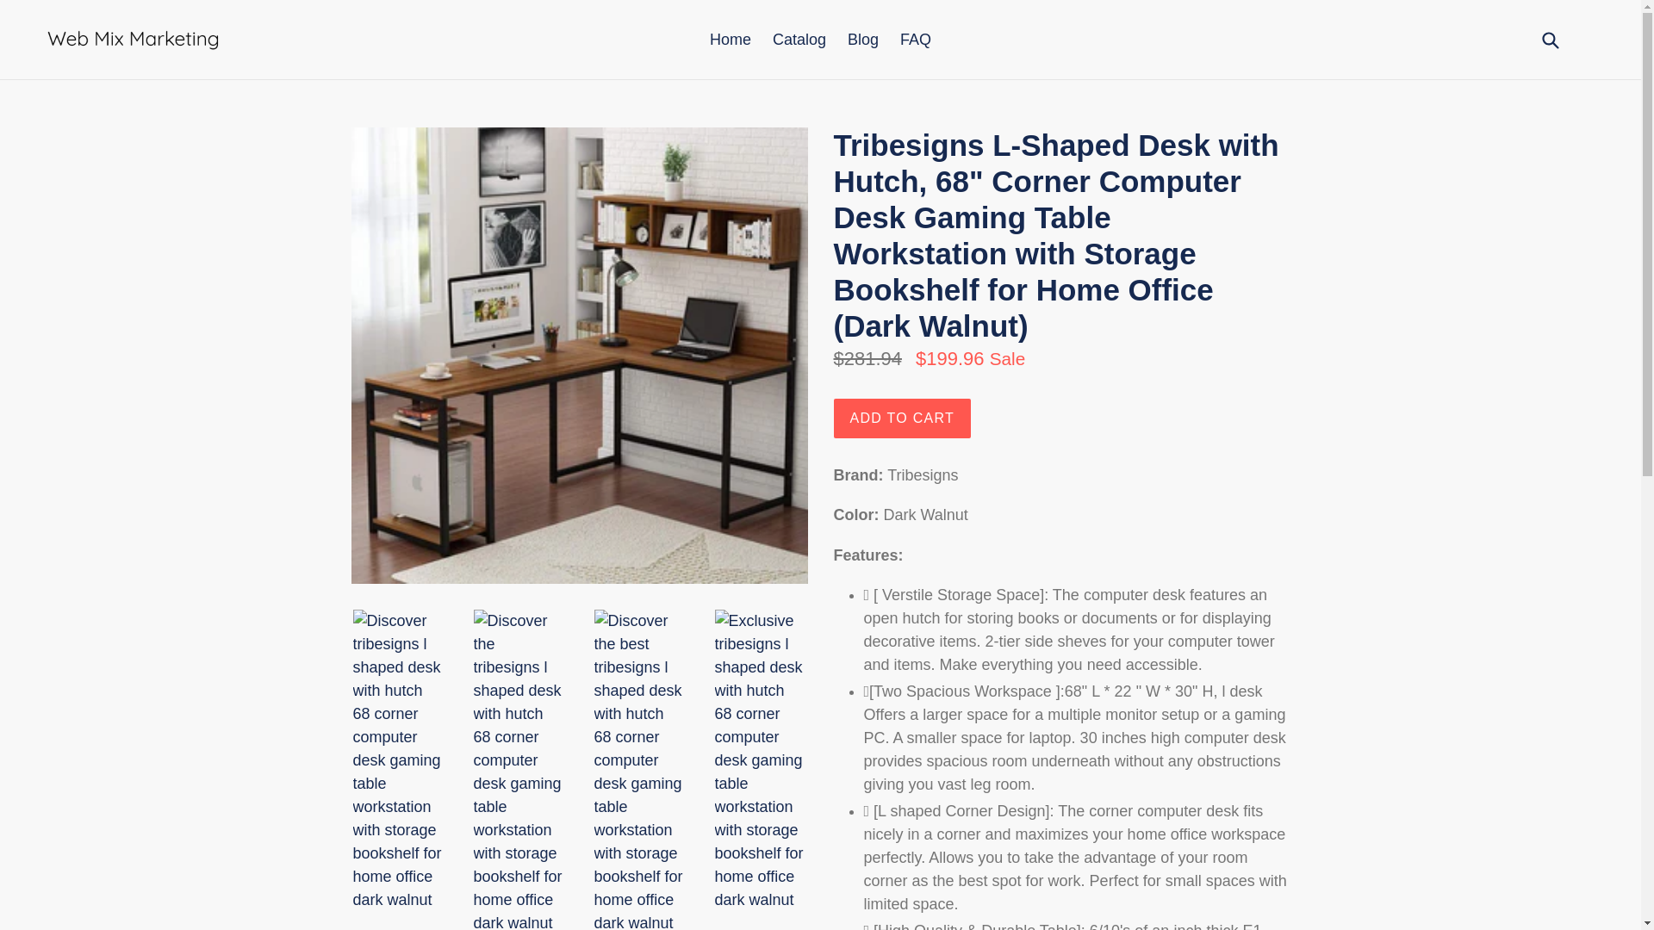 The height and width of the screenshot is (930, 1654). Describe the element at coordinates (799, 40) in the screenshot. I see `Catalog` at that location.